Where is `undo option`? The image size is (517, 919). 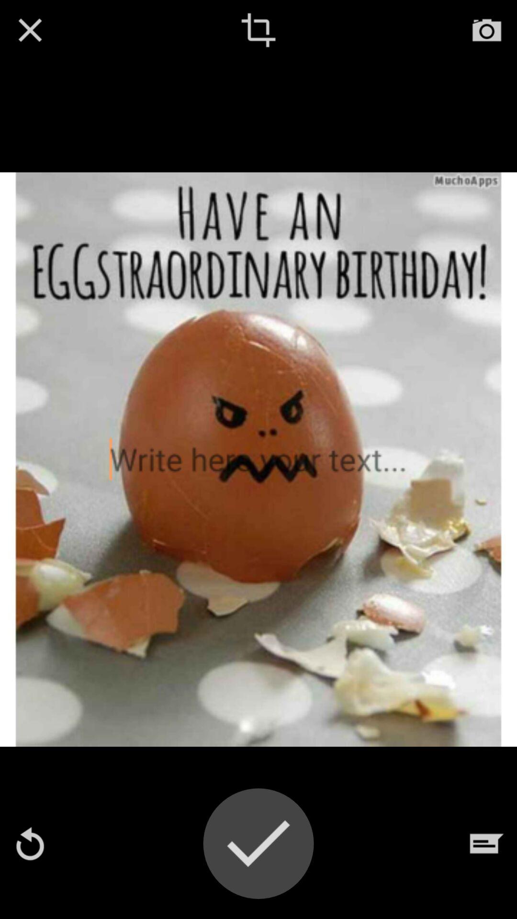
undo option is located at coordinates (30, 843).